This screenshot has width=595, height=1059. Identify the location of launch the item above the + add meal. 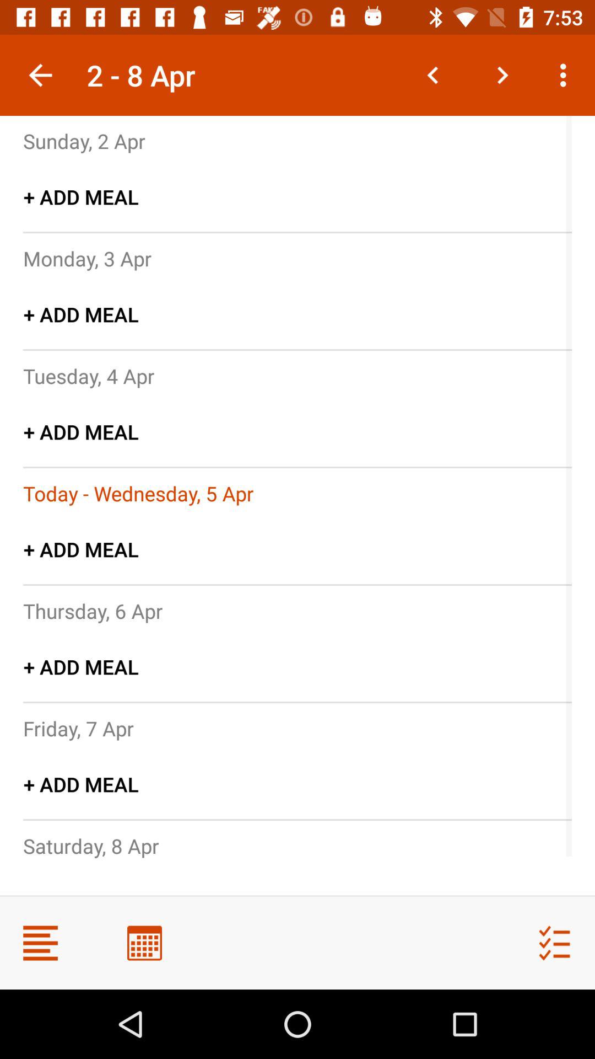
(78, 728).